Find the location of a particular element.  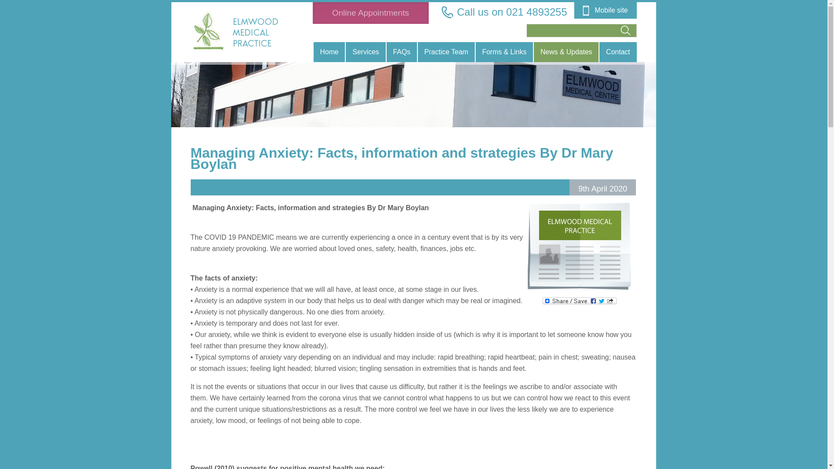

Online Appointments is located at coordinates (370, 13).